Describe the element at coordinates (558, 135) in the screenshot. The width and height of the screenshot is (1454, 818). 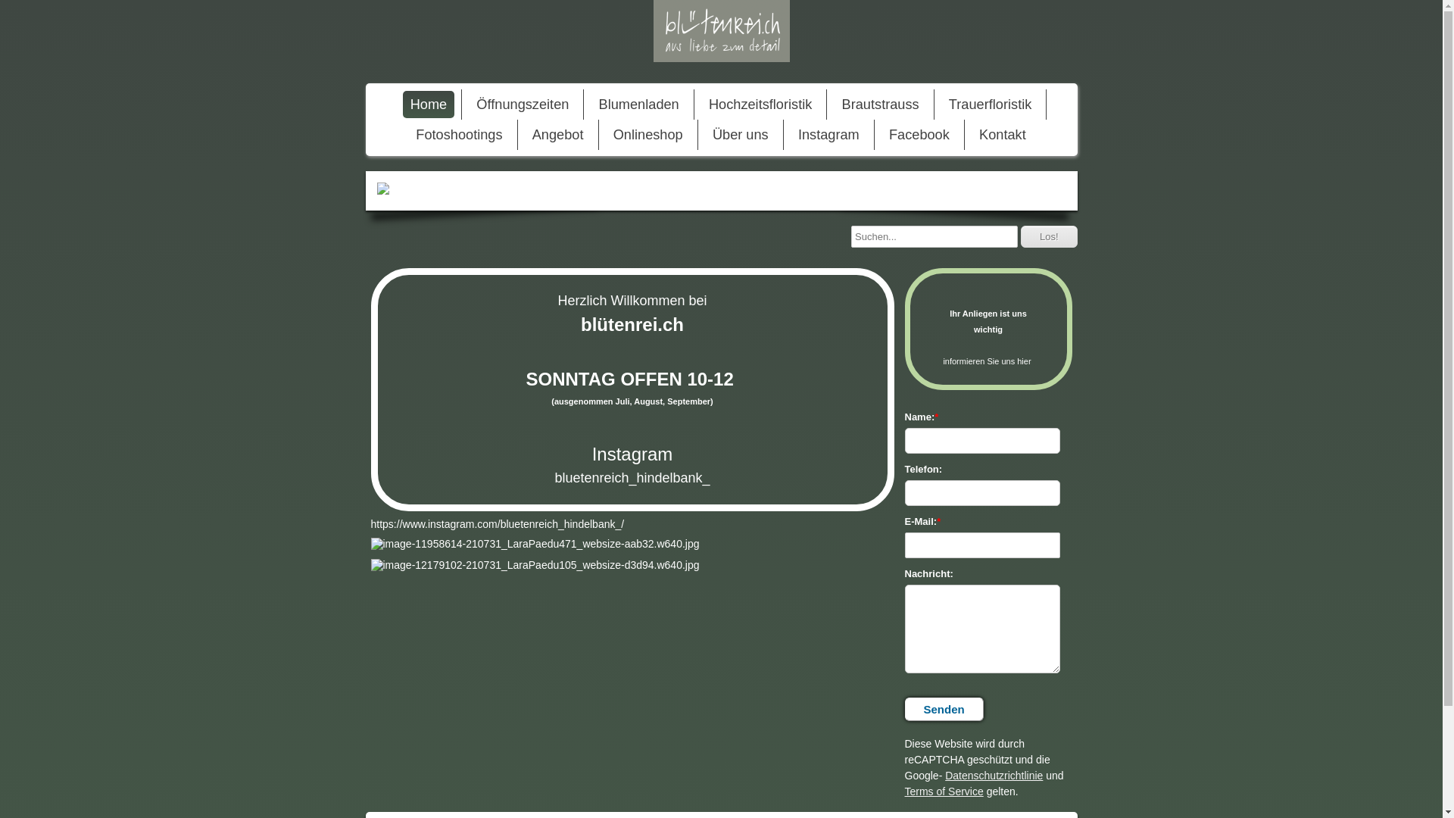
I see `Angebot` at that location.